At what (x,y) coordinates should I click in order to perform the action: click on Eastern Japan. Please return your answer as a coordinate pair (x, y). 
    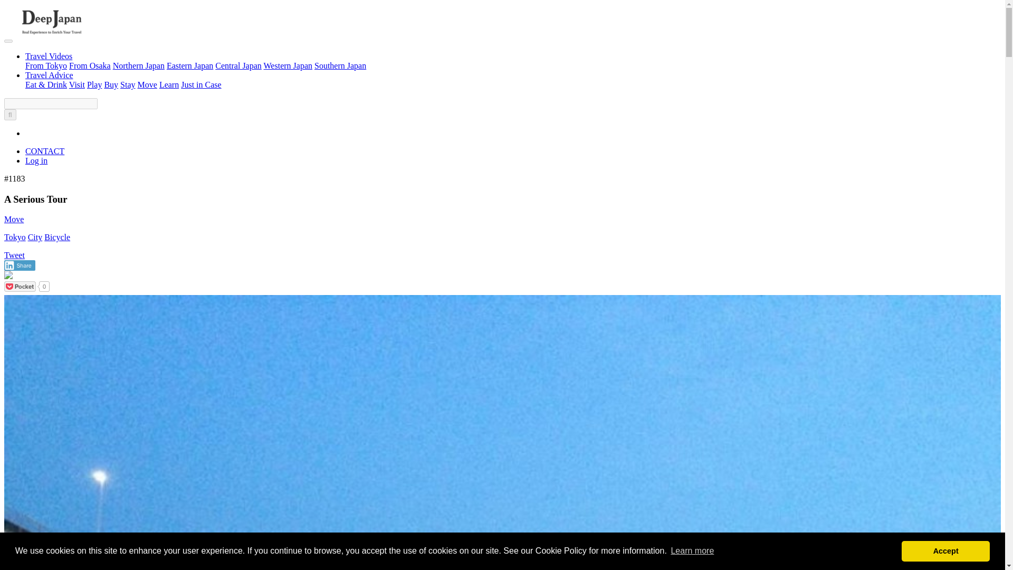
    Looking at the image, I should click on (190, 65).